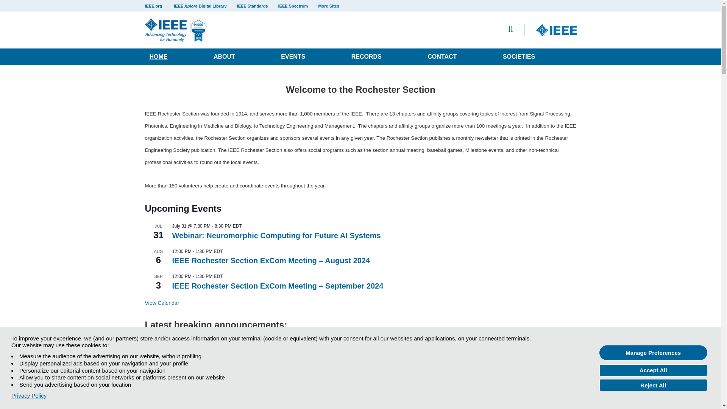 This screenshot has width=727, height=409. Describe the element at coordinates (268, 30) in the screenshot. I see `Rochester Section` at that location.